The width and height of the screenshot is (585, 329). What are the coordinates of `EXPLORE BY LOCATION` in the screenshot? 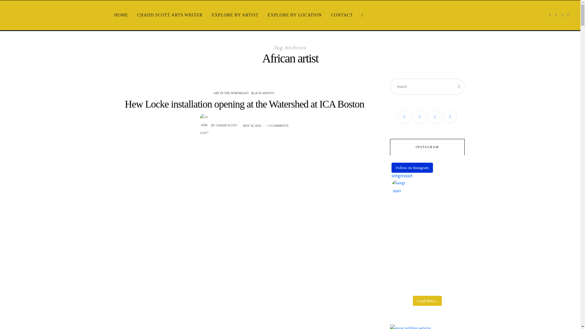 It's located at (295, 15).